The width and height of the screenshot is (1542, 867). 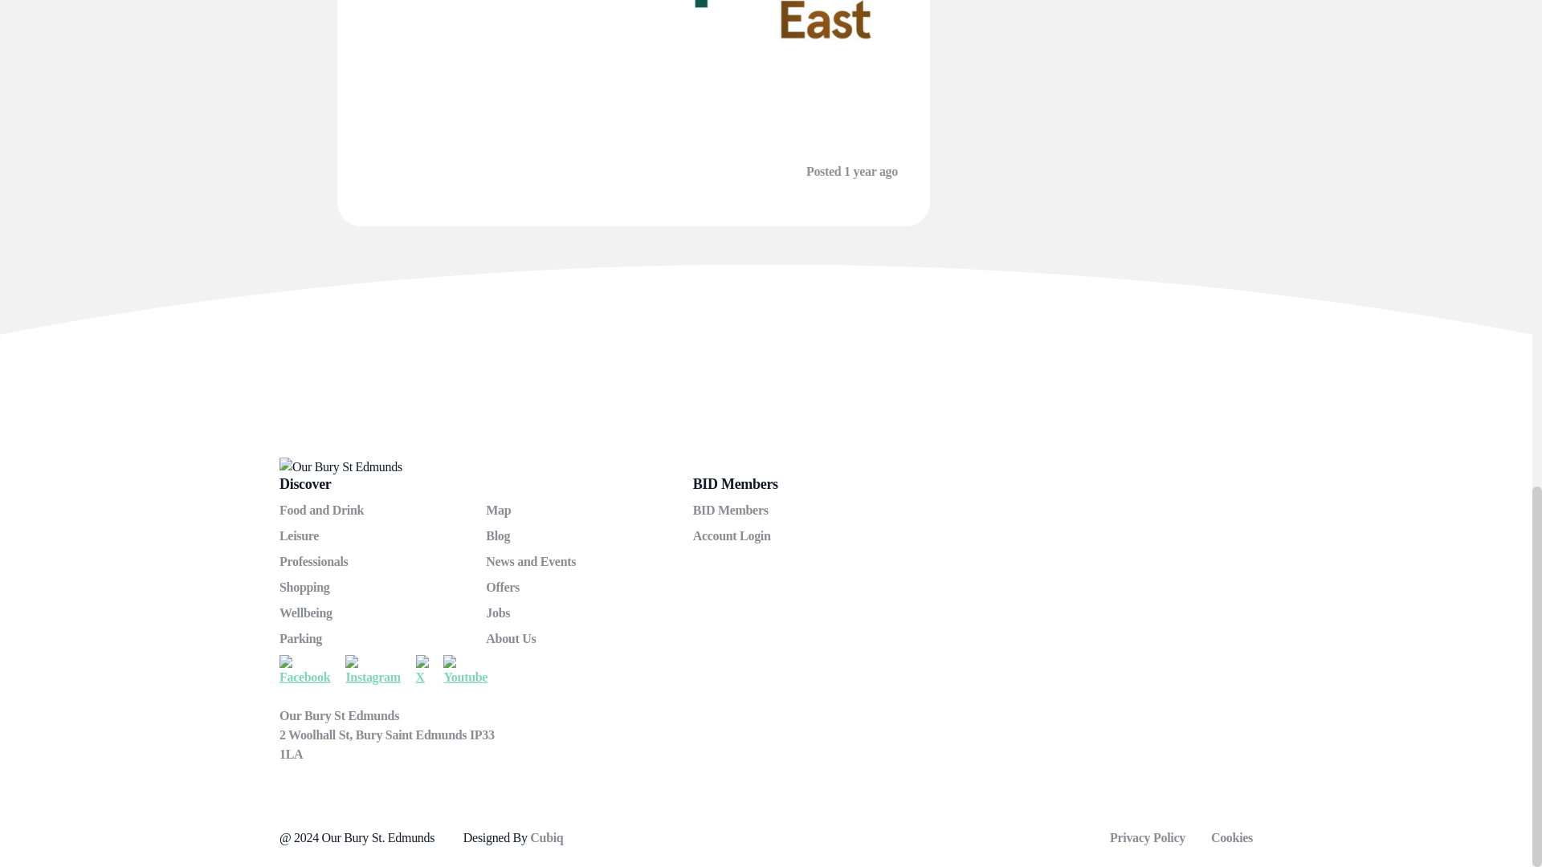 I want to click on Food and Drink, so click(x=321, y=510).